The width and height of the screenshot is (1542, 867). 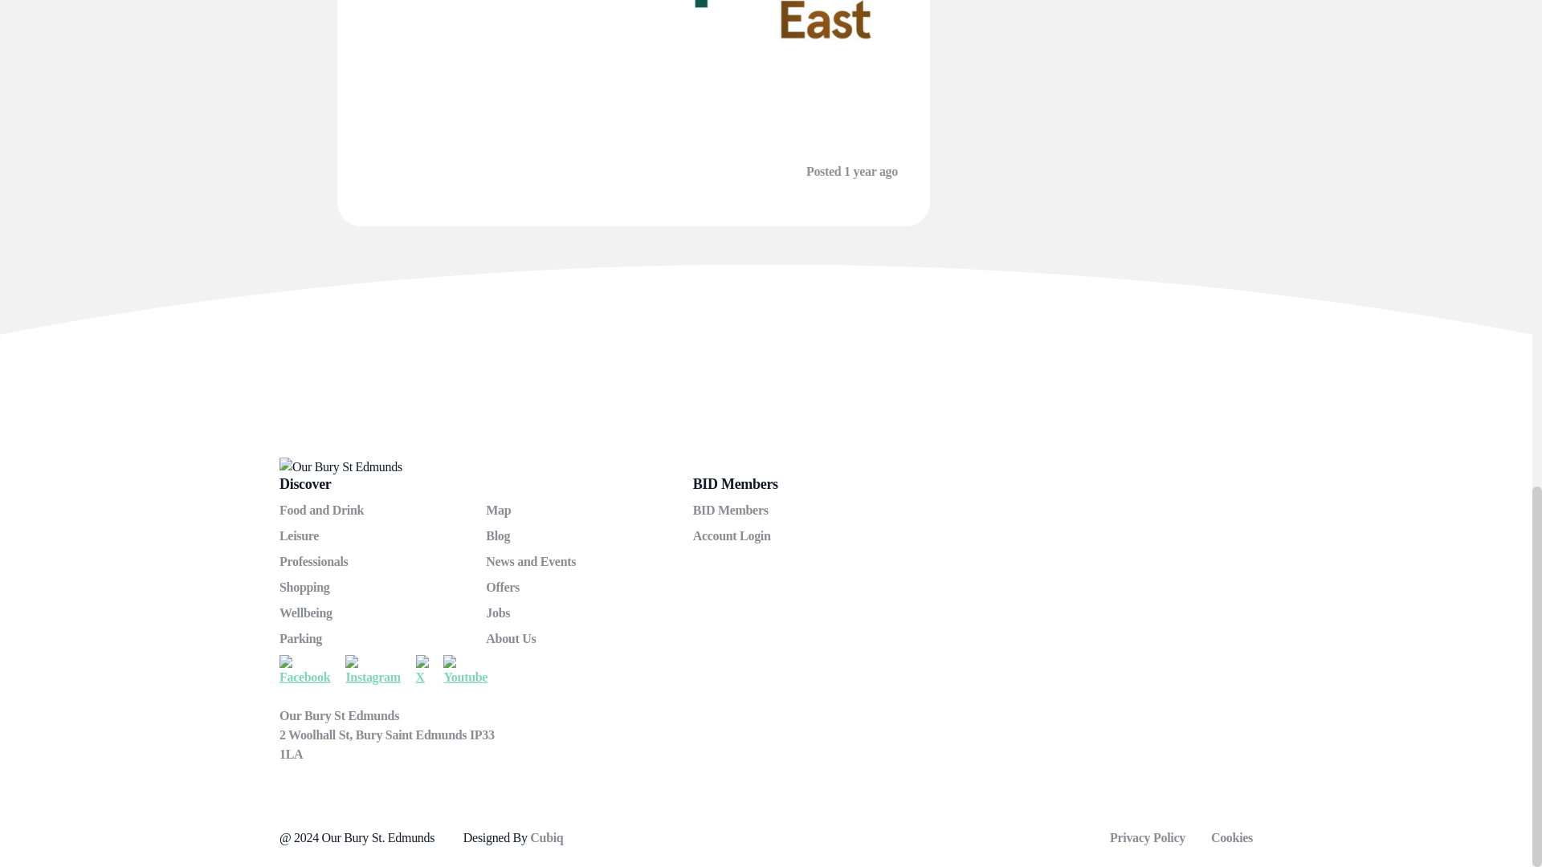 I want to click on Food and Drink, so click(x=321, y=510).